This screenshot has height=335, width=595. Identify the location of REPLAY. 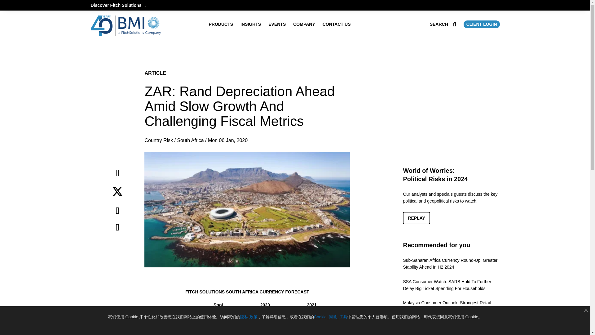
(416, 218).